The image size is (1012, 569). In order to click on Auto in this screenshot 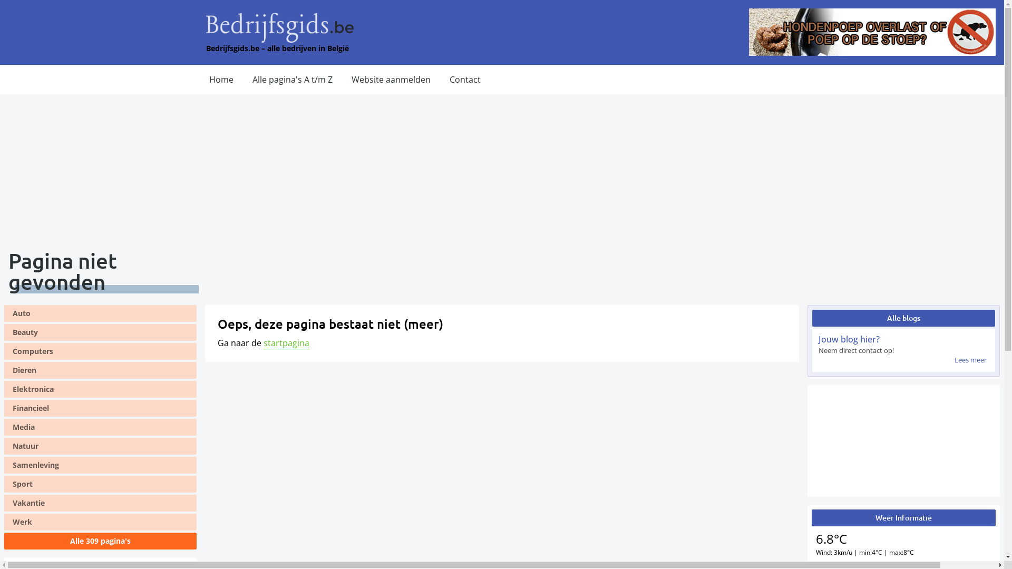, I will do `click(100, 313)`.